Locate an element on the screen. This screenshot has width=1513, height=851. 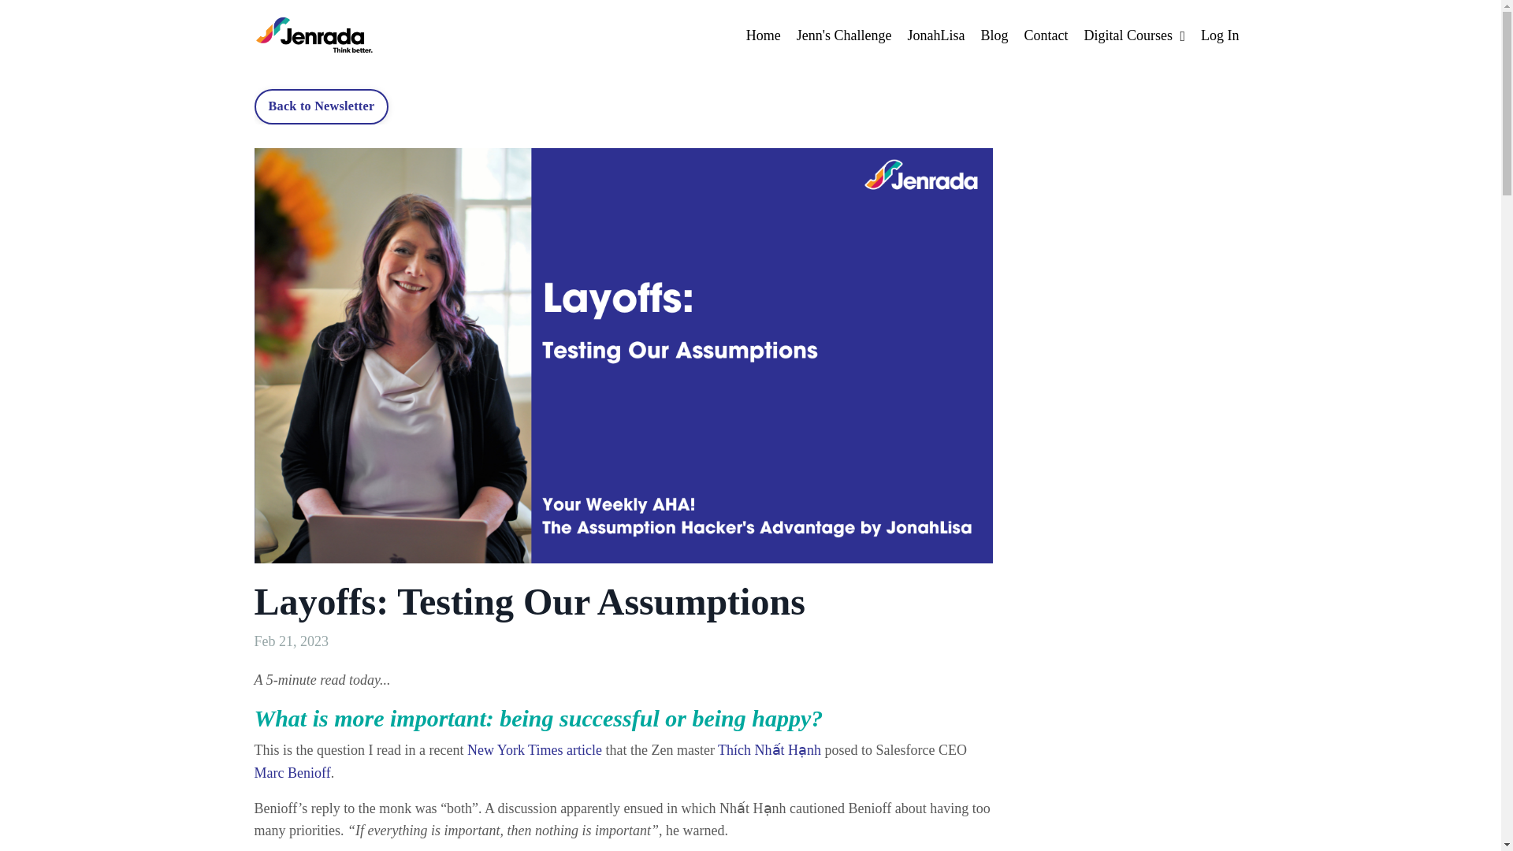
New York Times article is located at coordinates (534, 750).